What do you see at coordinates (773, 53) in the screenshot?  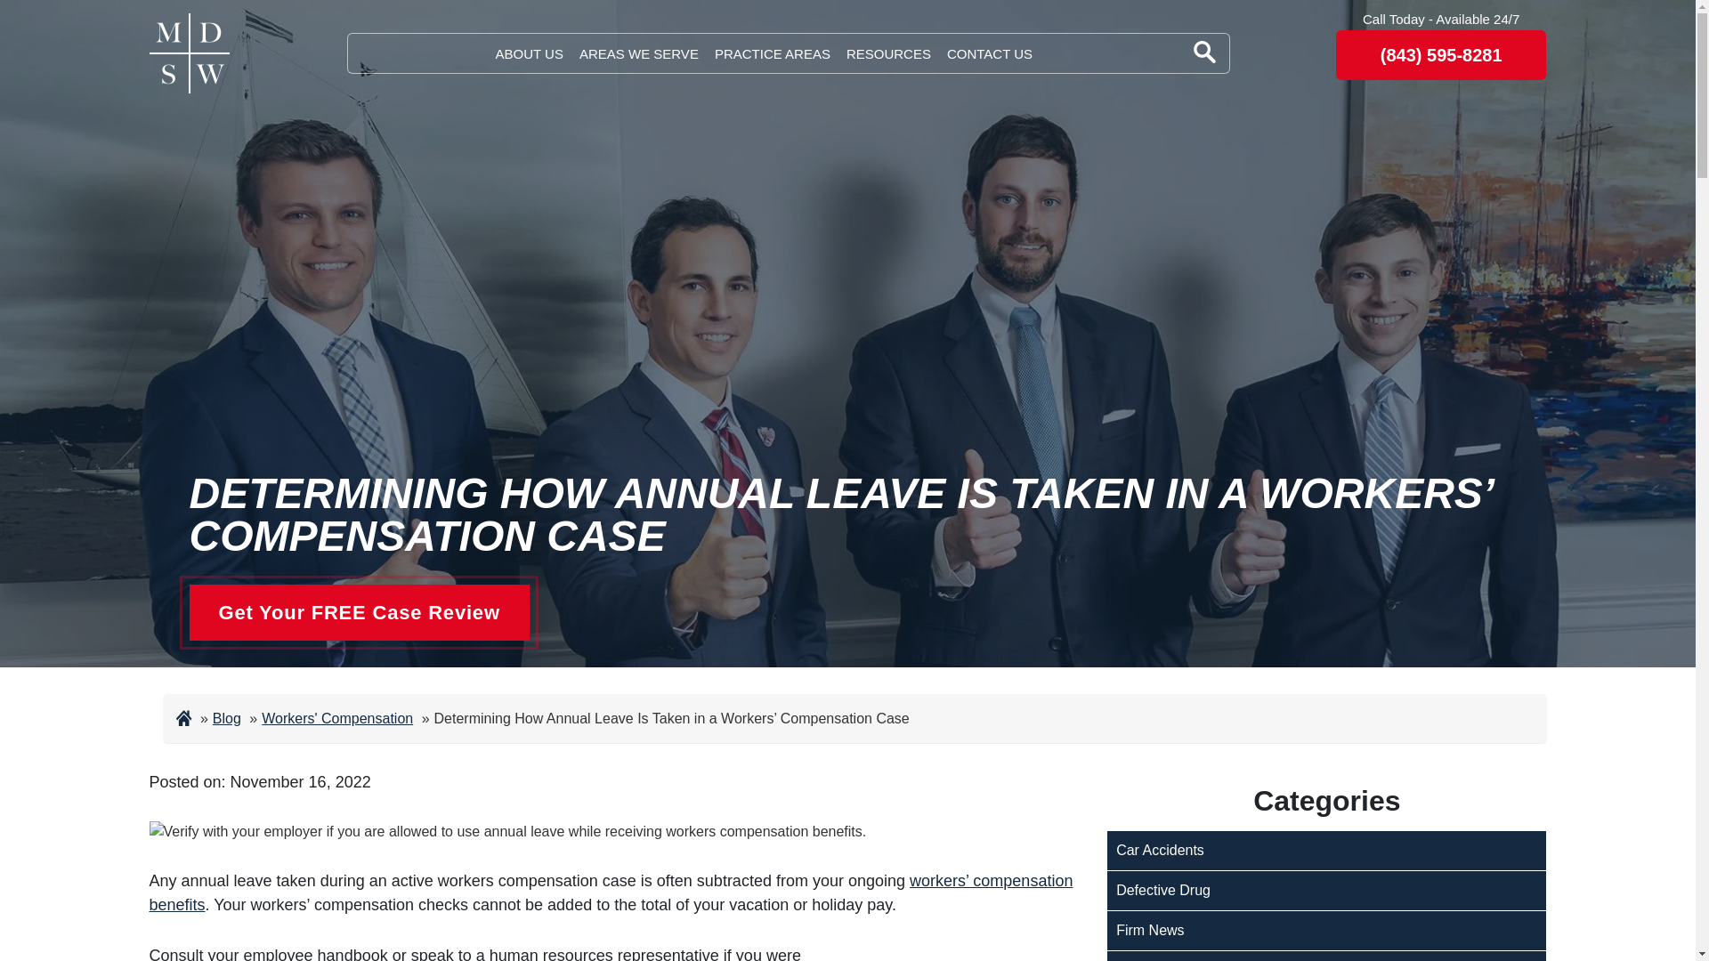 I see `PRACTICE AREAS` at bounding box center [773, 53].